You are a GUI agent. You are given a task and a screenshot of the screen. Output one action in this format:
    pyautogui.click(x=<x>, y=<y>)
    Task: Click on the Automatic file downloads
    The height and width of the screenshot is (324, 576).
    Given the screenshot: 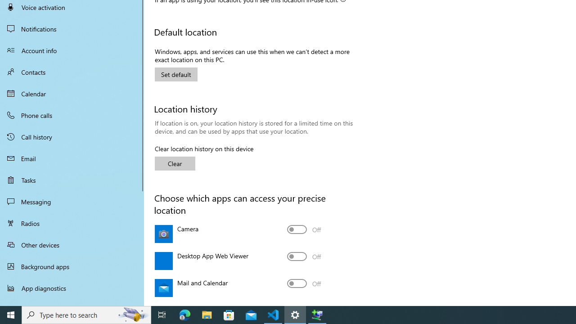 What is the action you would take?
    pyautogui.click(x=72, y=302)
    